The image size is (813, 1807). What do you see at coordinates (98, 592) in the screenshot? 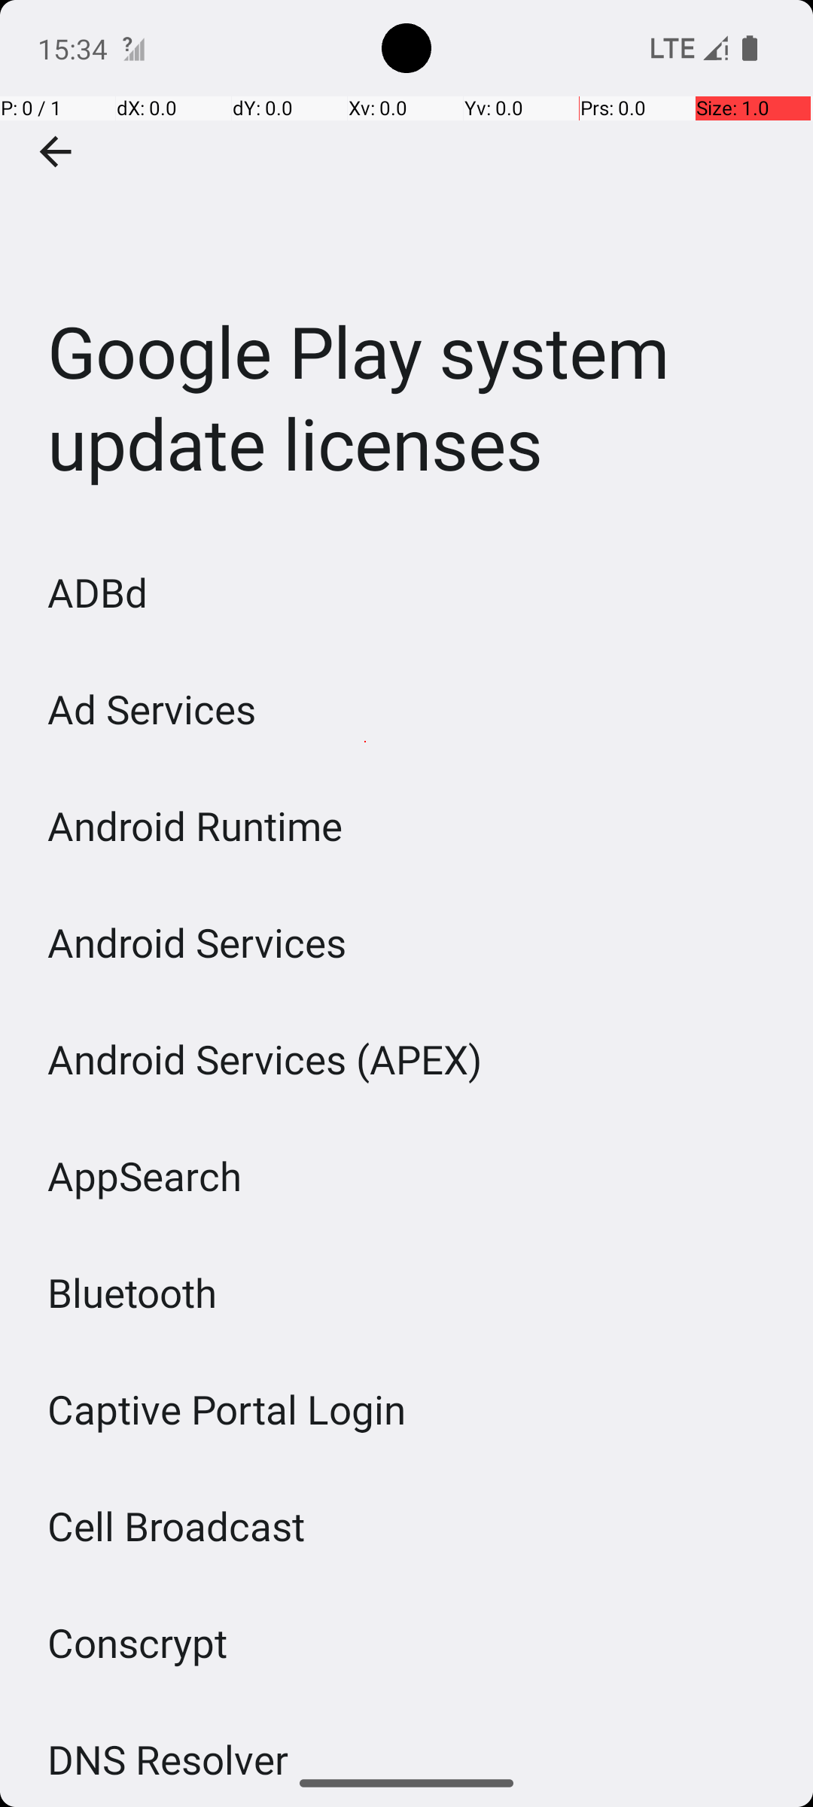
I see `ADBd` at bounding box center [98, 592].